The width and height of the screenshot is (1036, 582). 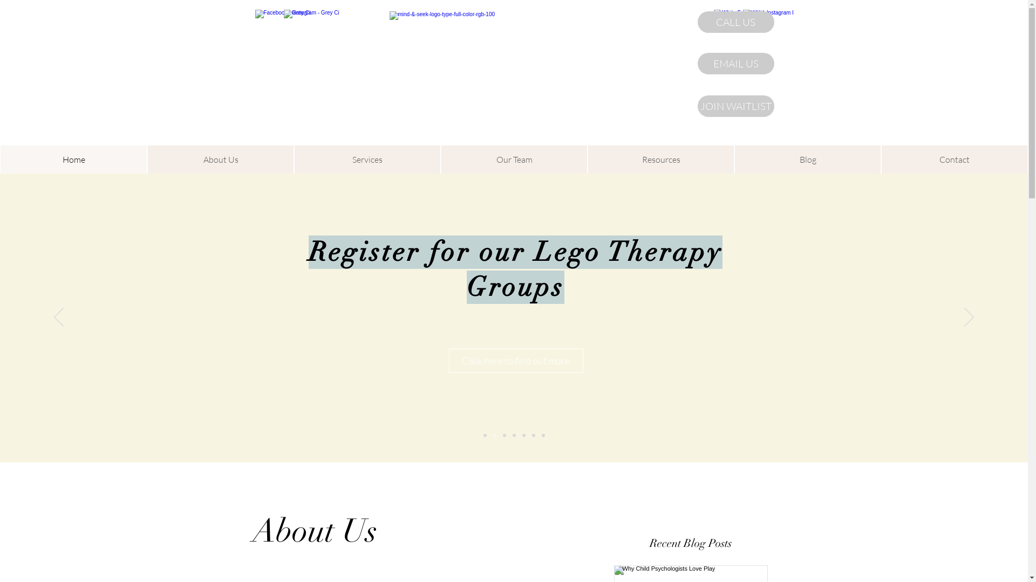 What do you see at coordinates (955, 160) in the screenshot?
I see `Contact` at bounding box center [955, 160].